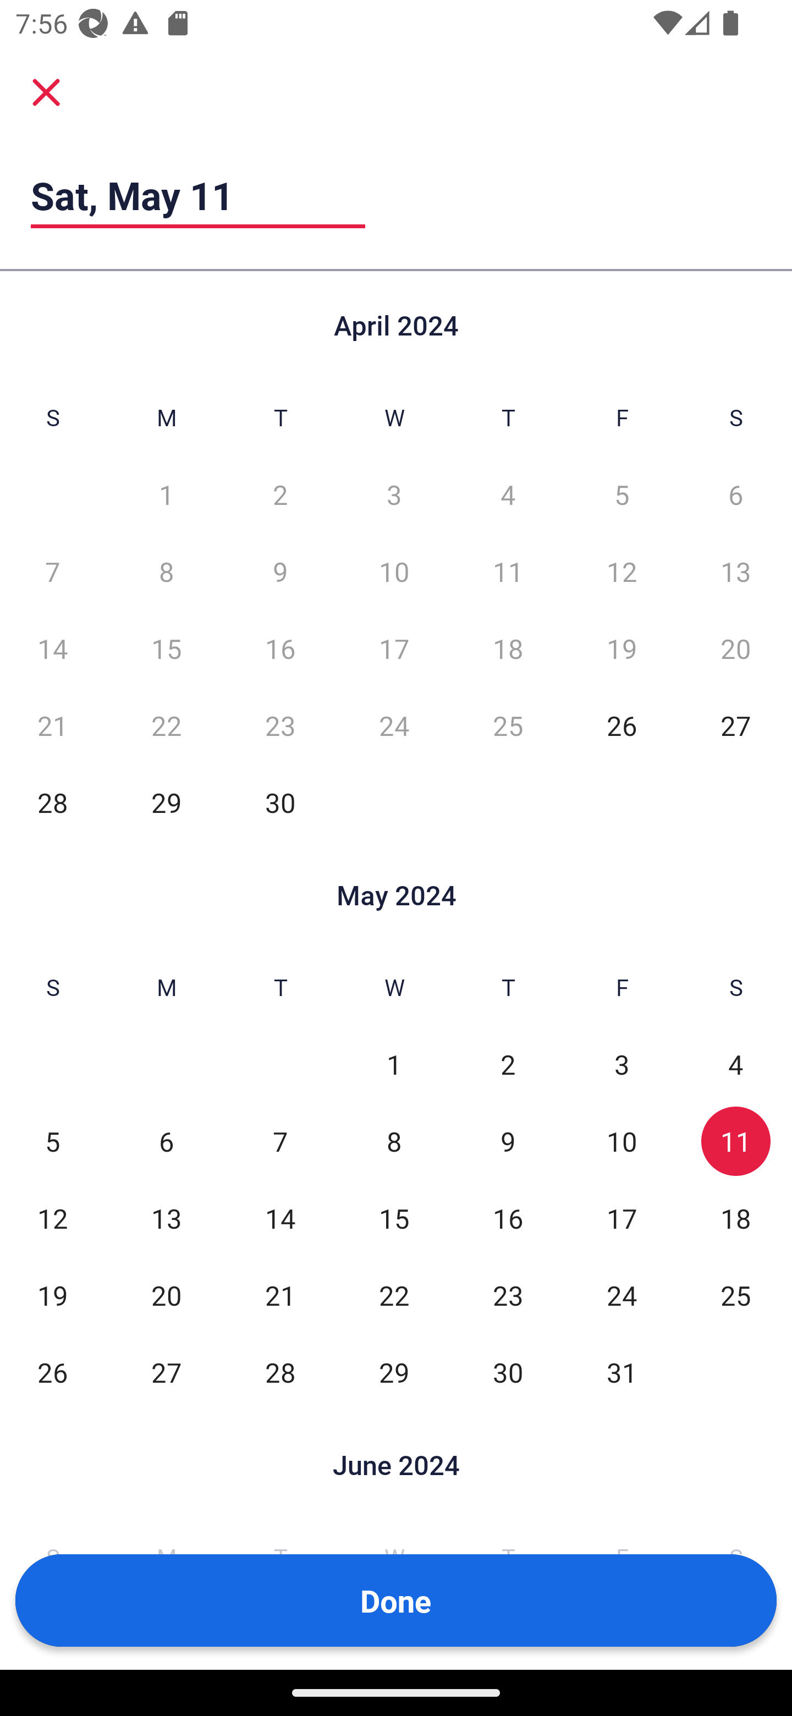 The width and height of the screenshot is (792, 1716). What do you see at coordinates (508, 1218) in the screenshot?
I see `16 Thu, May 16, Not Selected` at bounding box center [508, 1218].